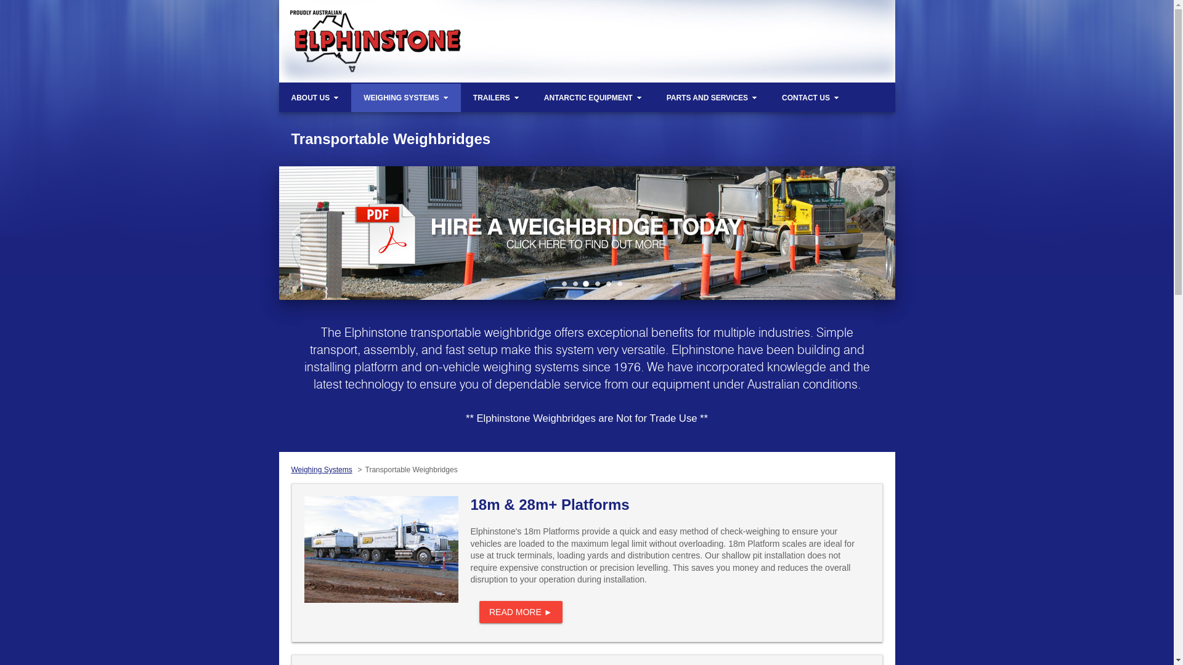 Image resolution: width=1183 pixels, height=665 pixels. I want to click on PARTS AND SERVICES, so click(712, 14).